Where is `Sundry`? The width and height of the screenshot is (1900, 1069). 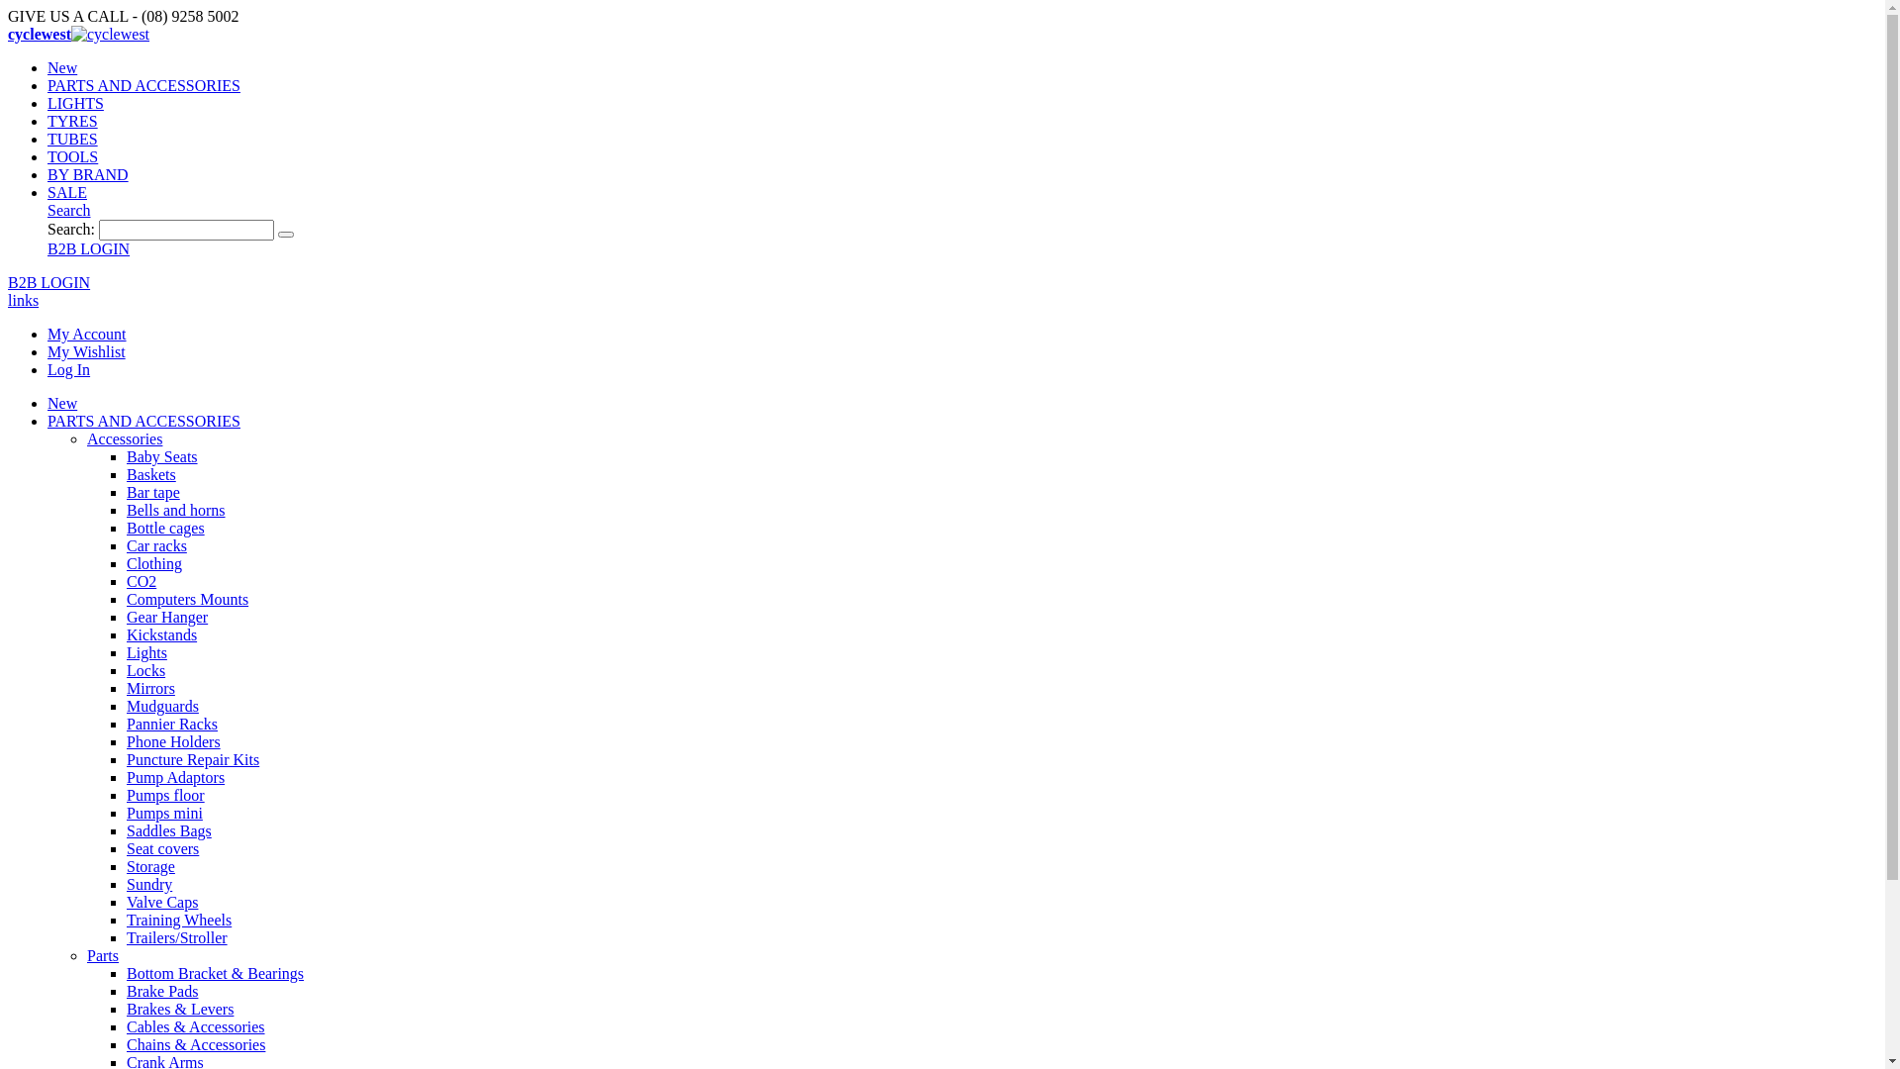
Sundry is located at coordinates (149, 885).